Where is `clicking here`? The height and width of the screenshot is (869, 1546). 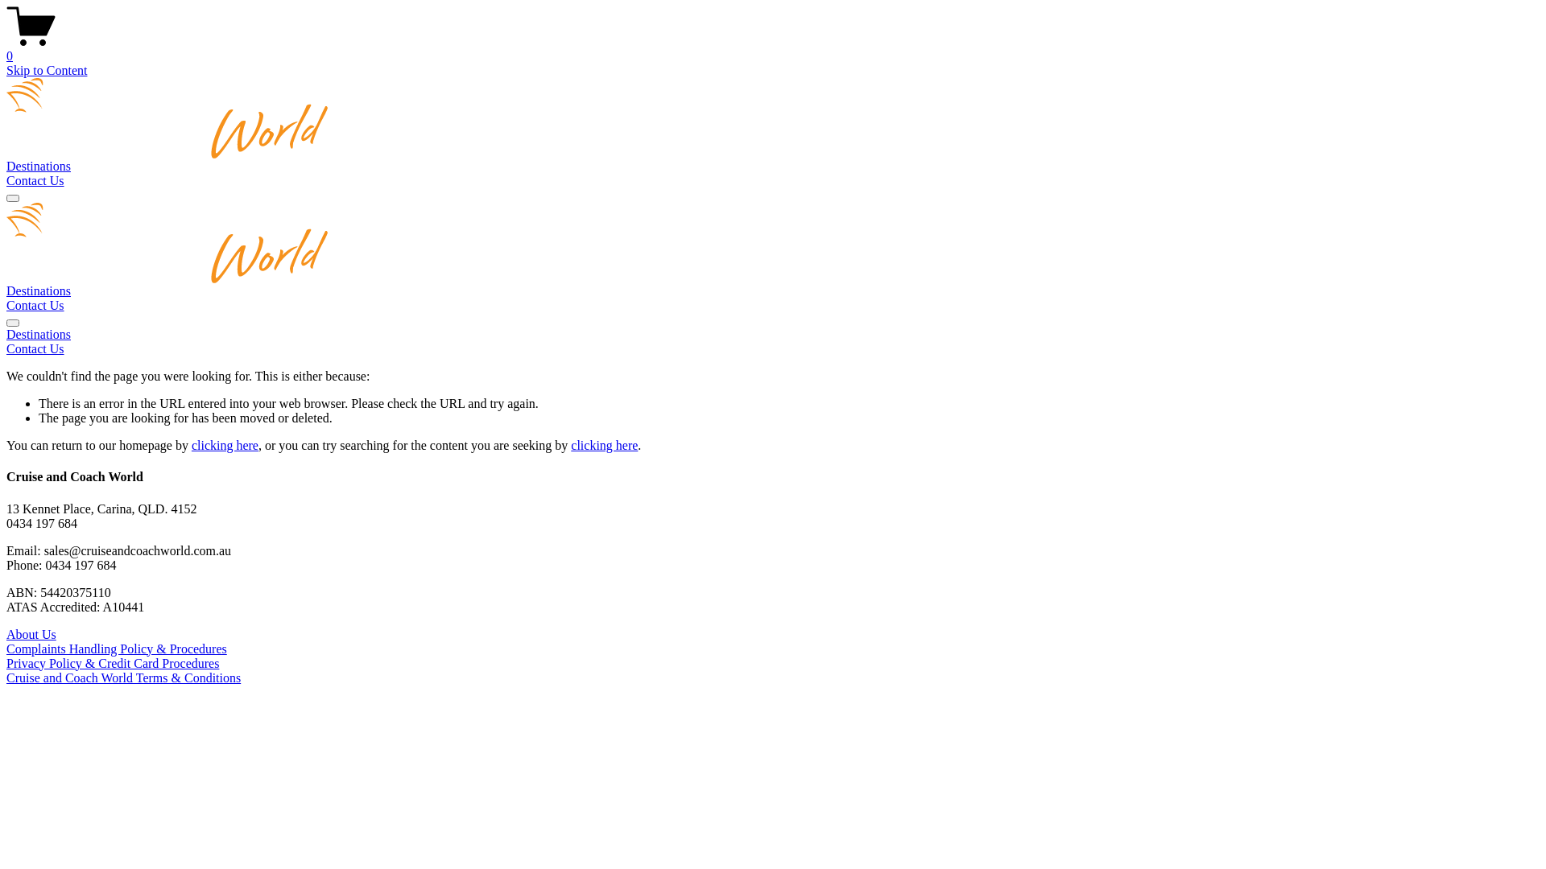 clicking here is located at coordinates (604, 446).